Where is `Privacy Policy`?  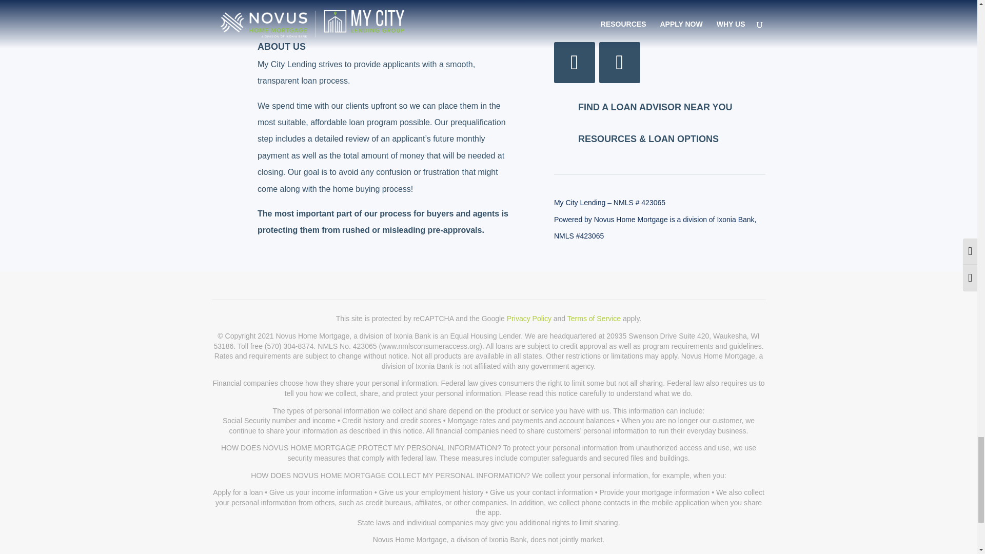 Privacy Policy is located at coordinates (529, 318).